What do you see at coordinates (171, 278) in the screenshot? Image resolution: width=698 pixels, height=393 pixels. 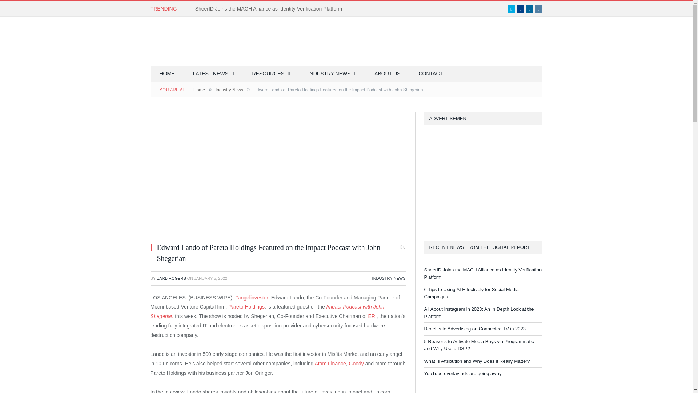 I see `BARB ROGERS` at bounding box center [171, 278].